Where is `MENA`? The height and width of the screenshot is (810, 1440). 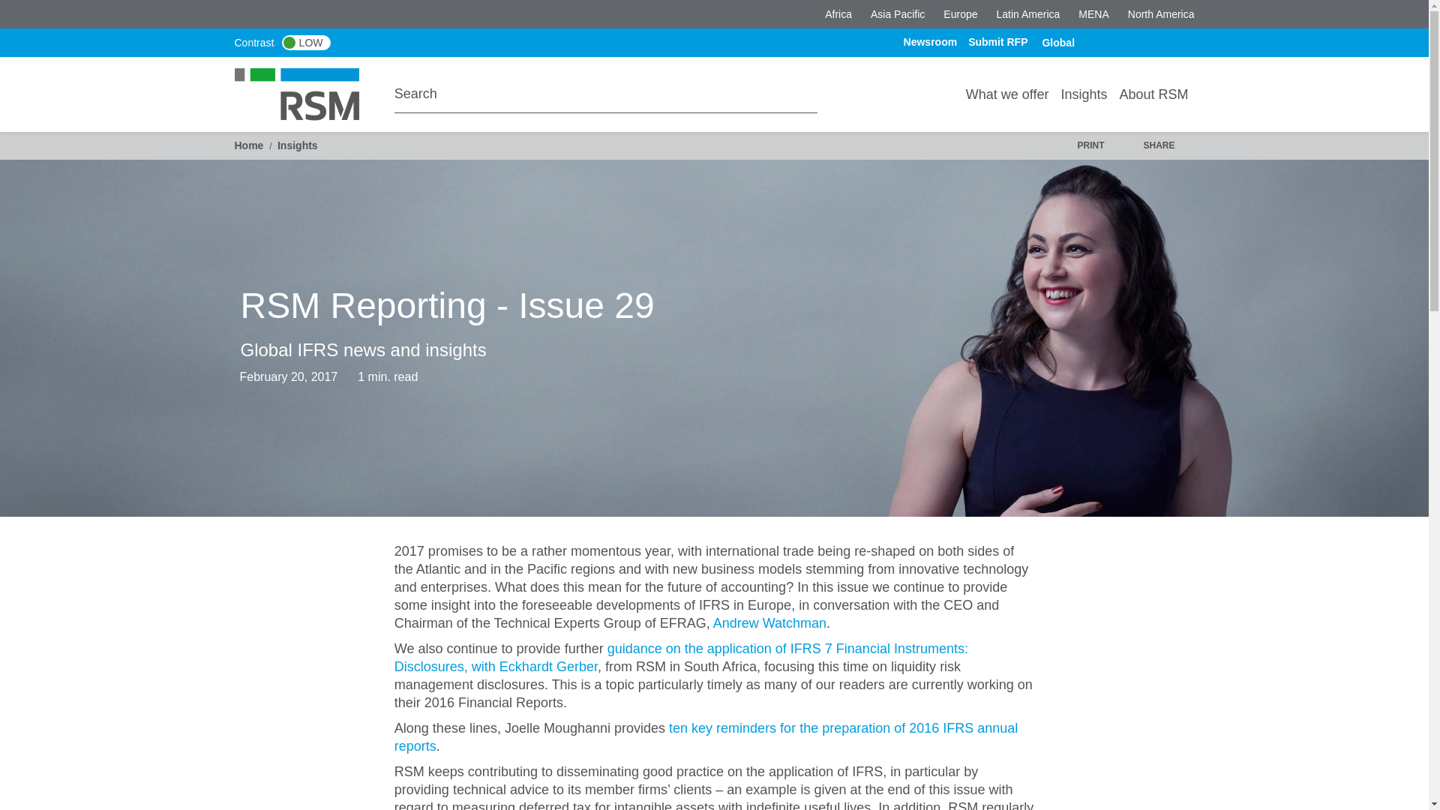 MENA is located at coordinates (1093, 13).